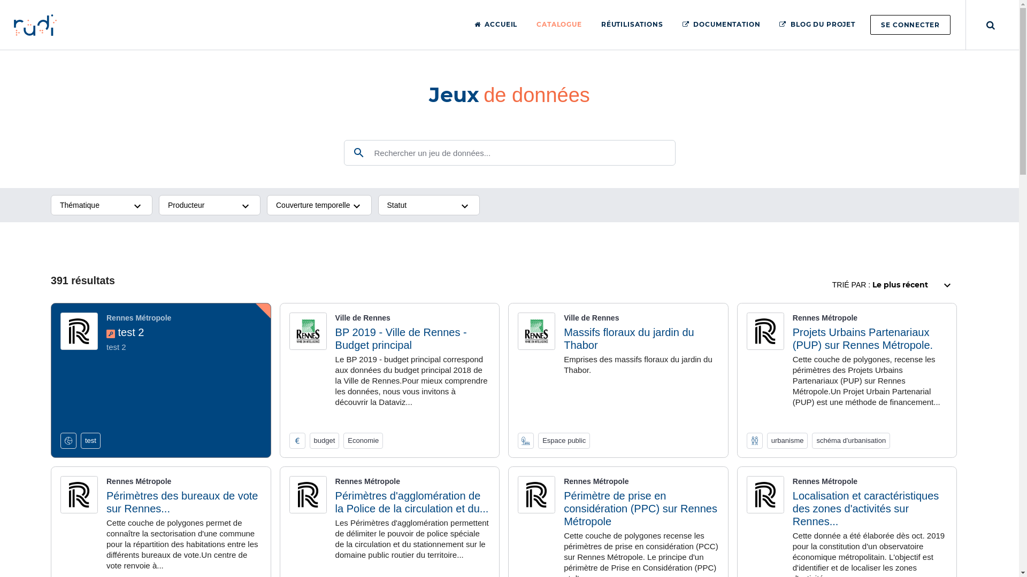 Image resolution: width=1027 pixels, height=577 pixels. Describe the element at coordinates (325, 441) in the screenshot. I see `budget` at that location.